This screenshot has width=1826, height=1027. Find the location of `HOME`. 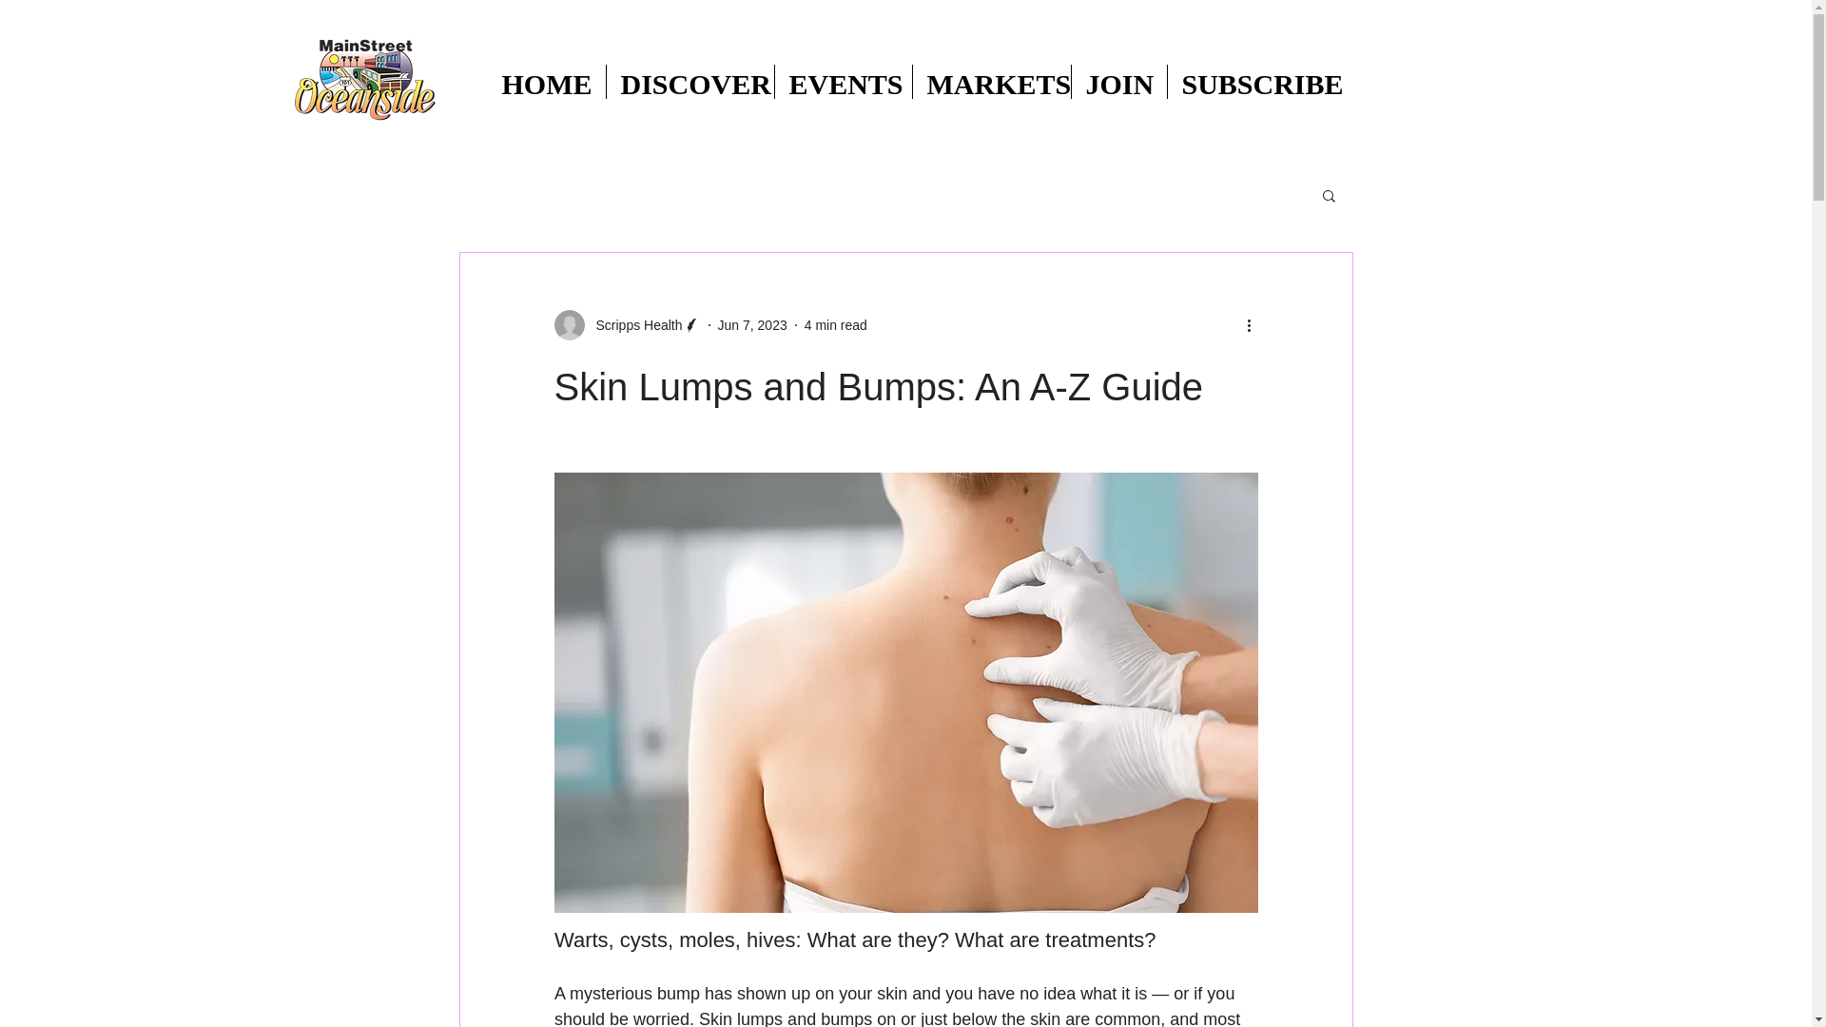

HOME is located at coordinates (546, 82).